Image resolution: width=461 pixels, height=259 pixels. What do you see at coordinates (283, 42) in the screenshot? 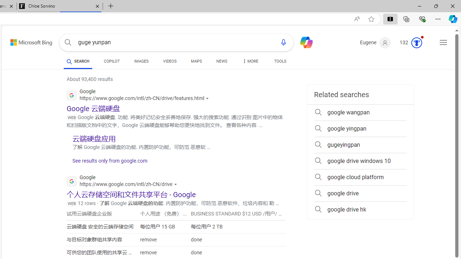
I see `Search using voice` at bounding box center [283, 42].